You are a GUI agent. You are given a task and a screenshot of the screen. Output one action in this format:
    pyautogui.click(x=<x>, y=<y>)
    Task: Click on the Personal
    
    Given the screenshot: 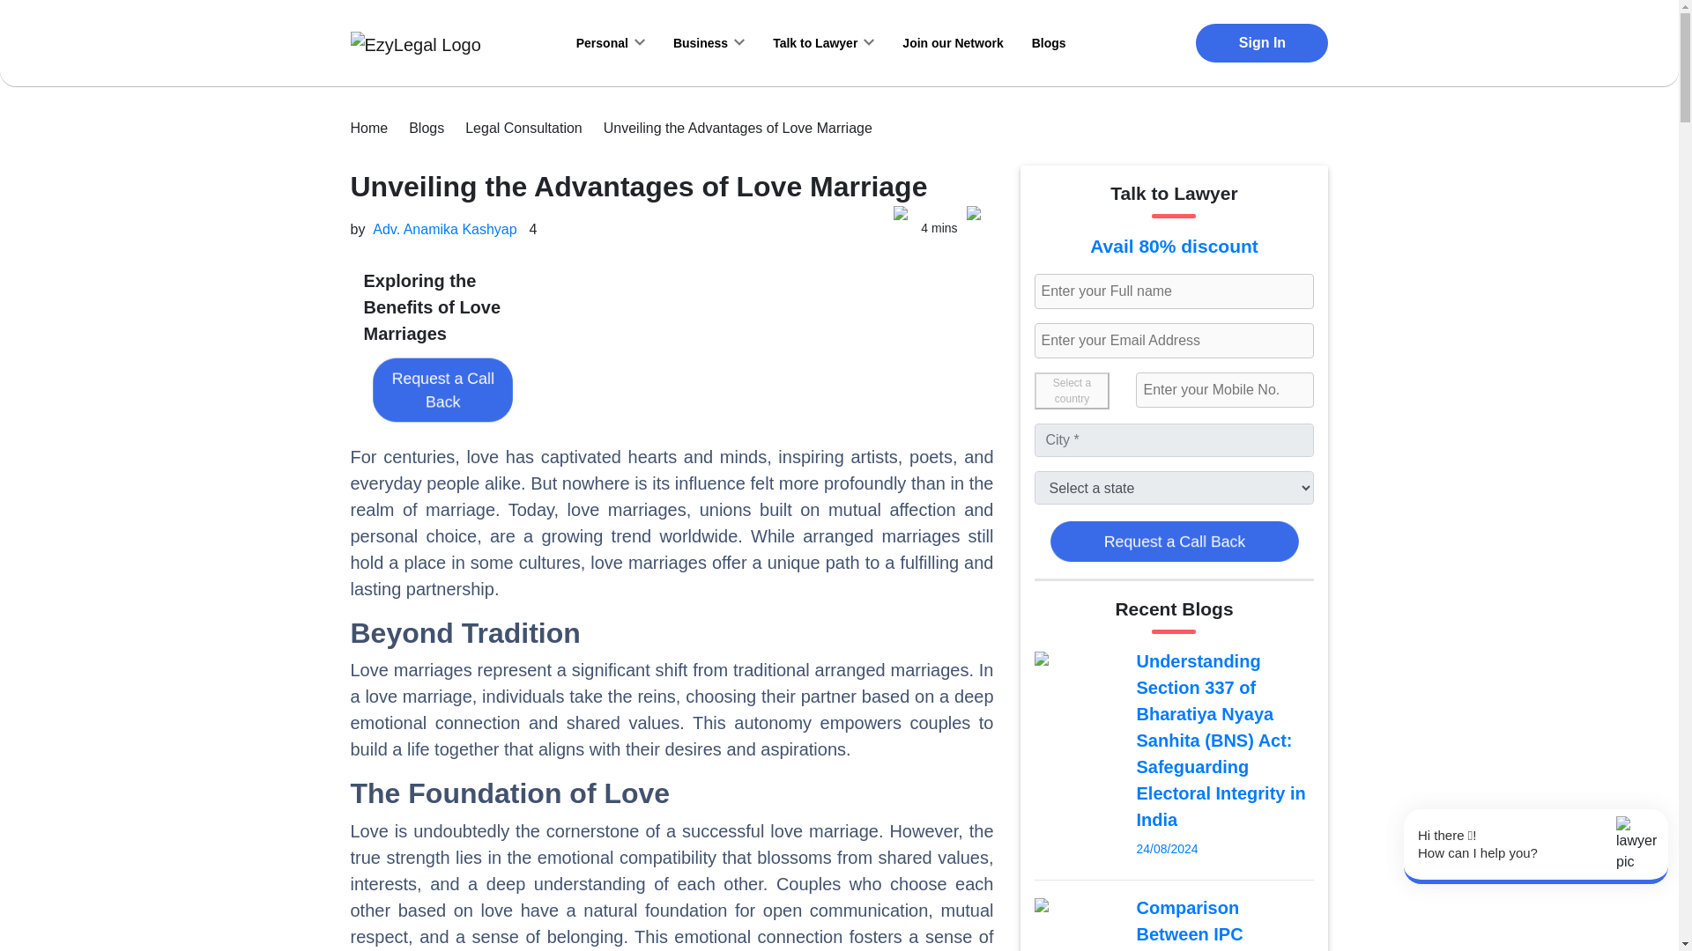 What is the action you would take?
    pyautogui.click(x=610, y=41)
    